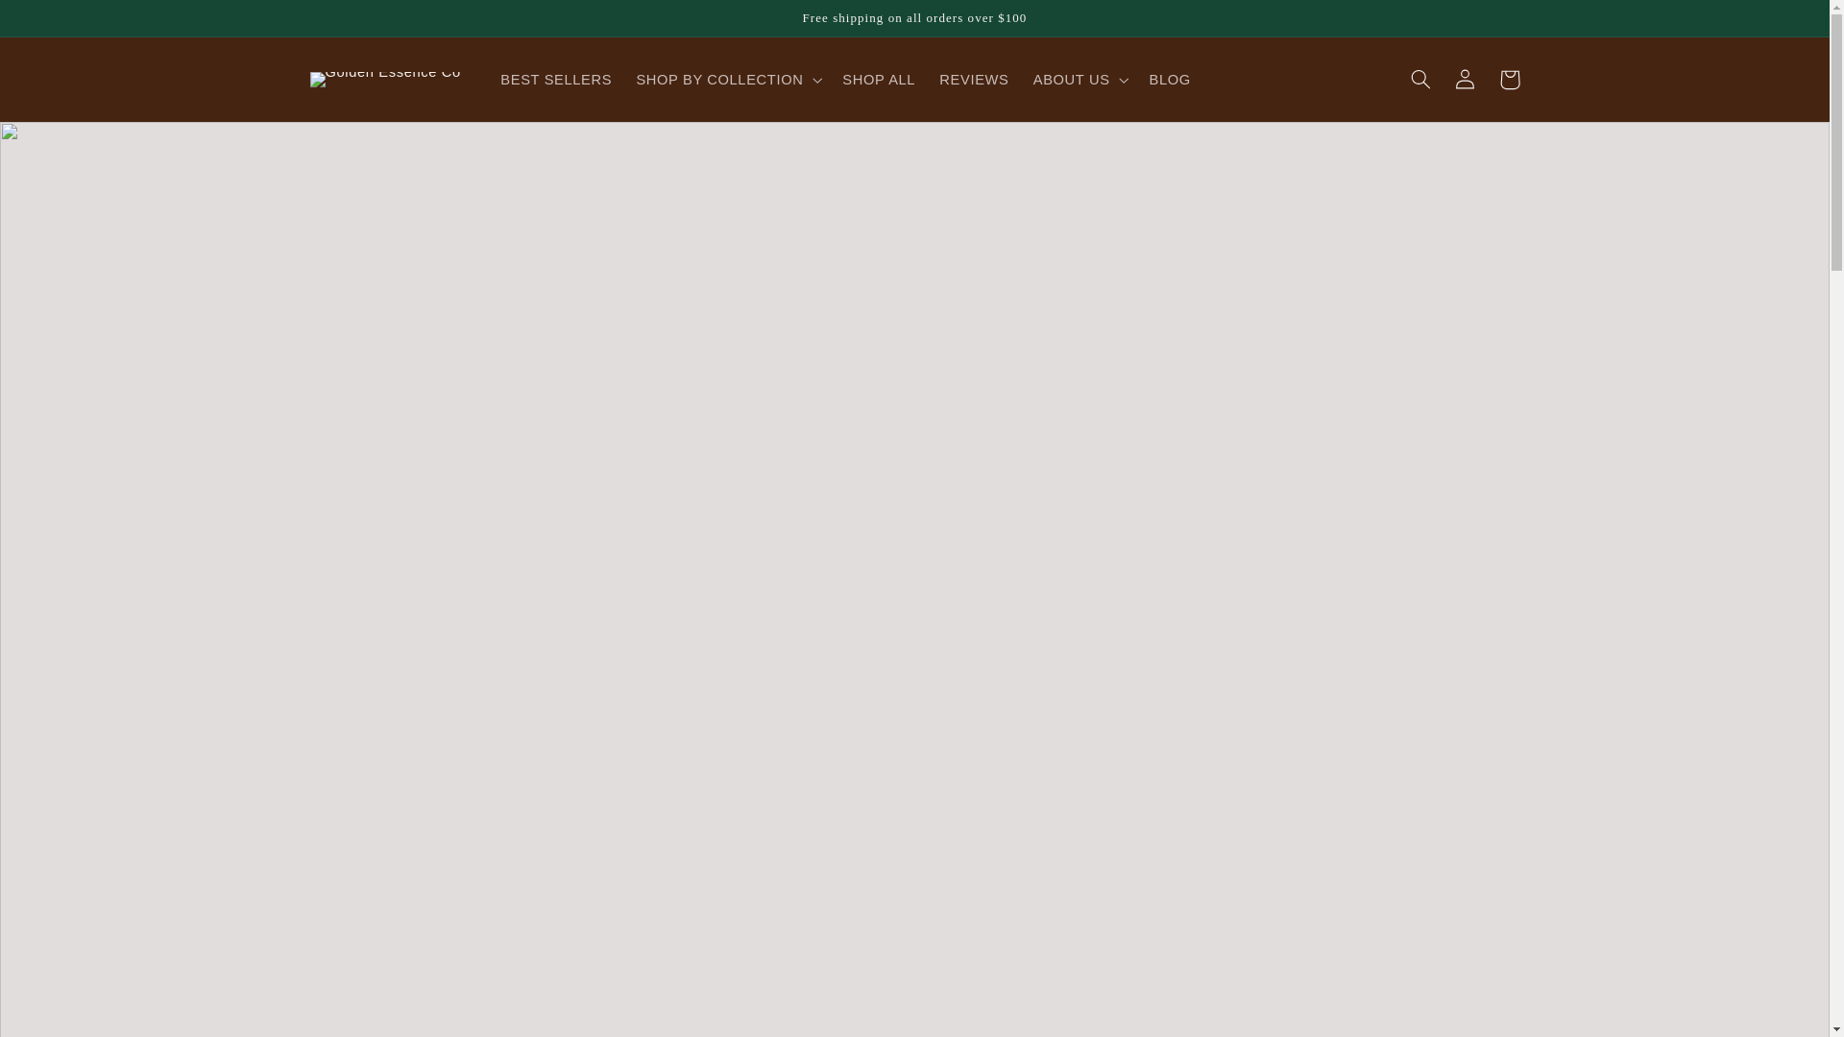 The image size is (1844, 1037). What do you see at coordinates (1466, 79) in the screenshot?
I see `Log in` at bounding box center [1466, 79].